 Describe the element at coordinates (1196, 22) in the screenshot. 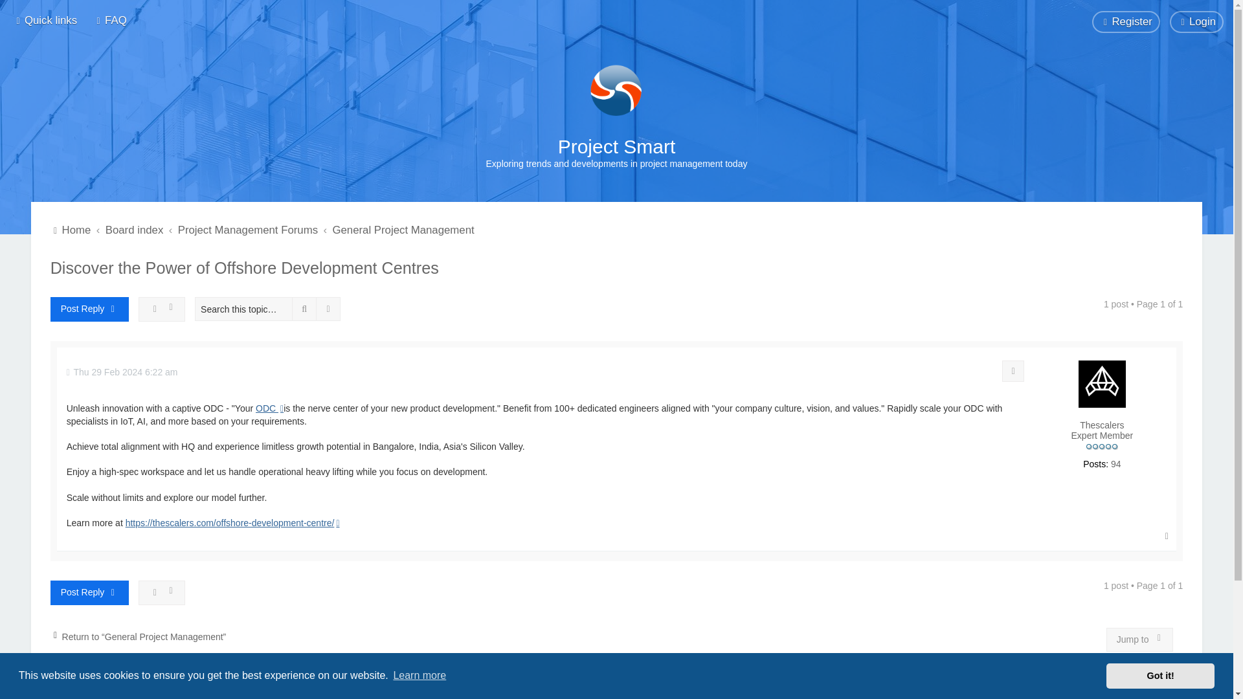

I see `Login` at that location.